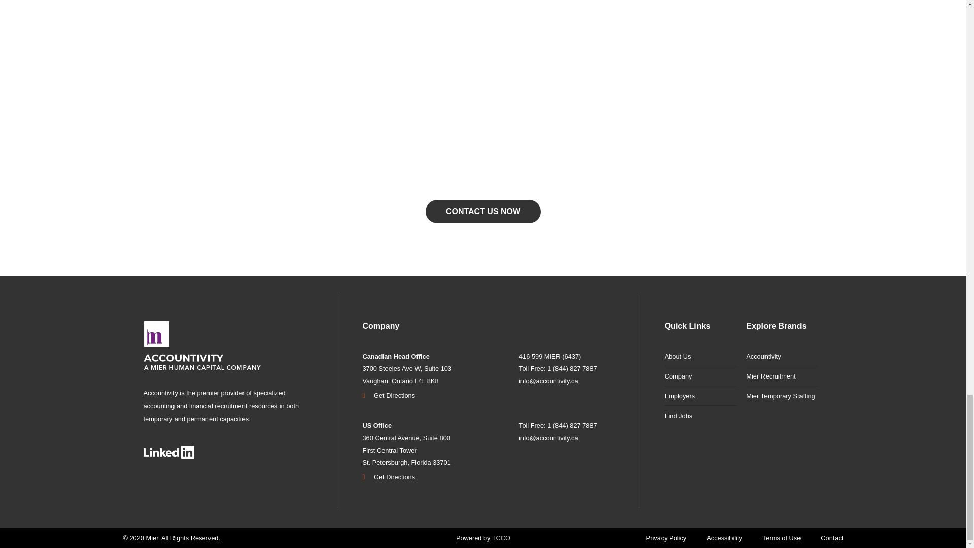 The height and width of the screenshot is (548, 974). I want to click on CONTACT US NOW, so click(483, 211).